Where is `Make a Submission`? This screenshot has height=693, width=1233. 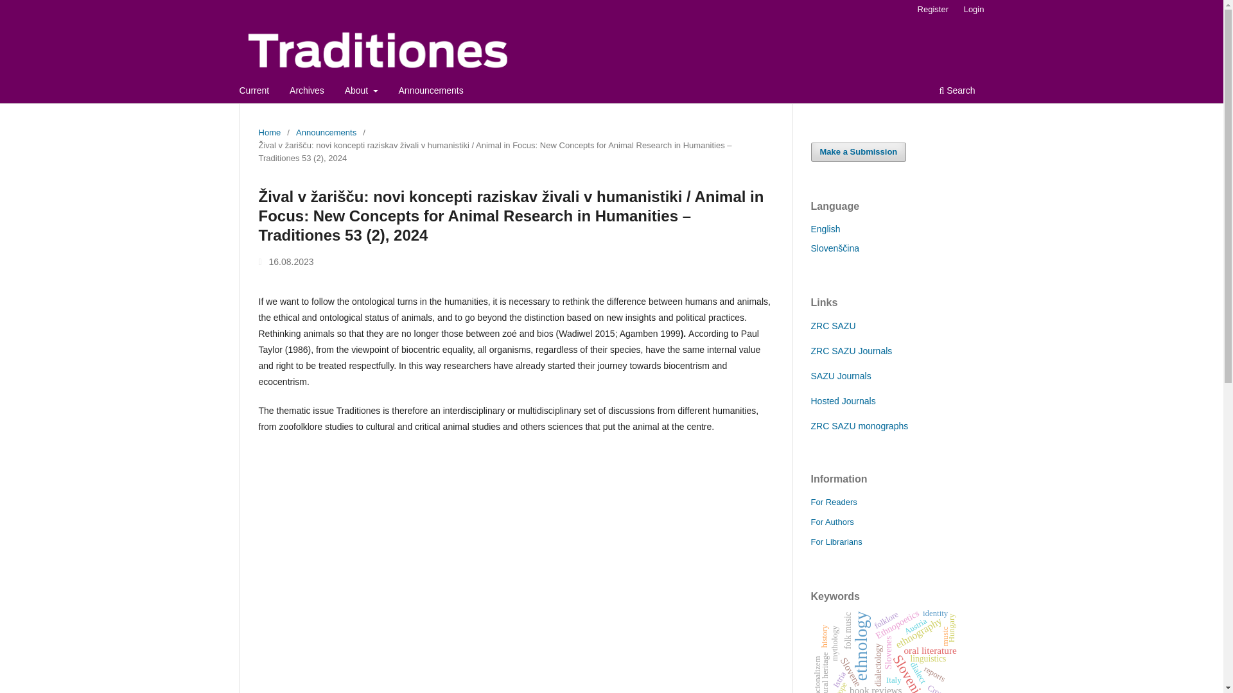 Make a Submission is located at coordinates (858, 151).